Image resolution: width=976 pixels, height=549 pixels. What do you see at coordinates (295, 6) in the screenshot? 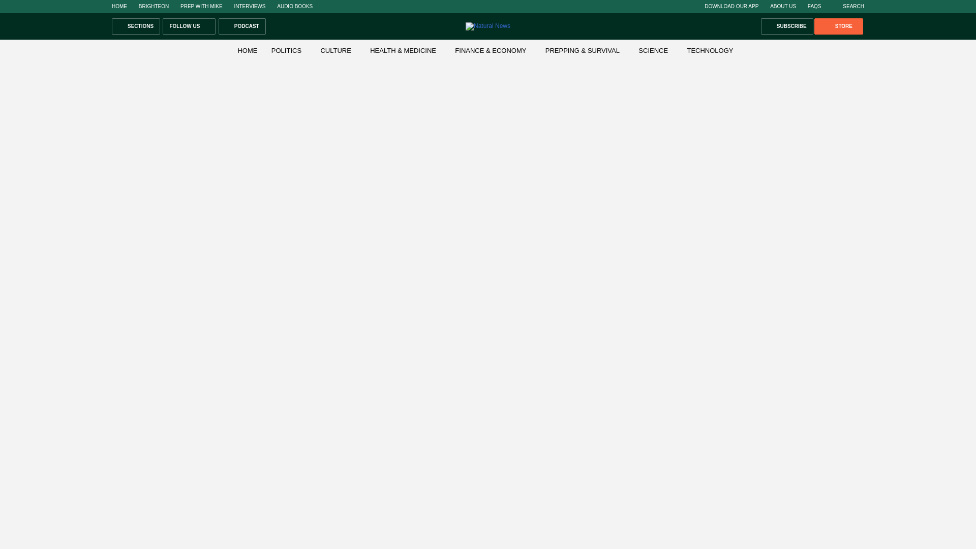
I see `AUDIO BOOKS` at bounding box center [295, 6].